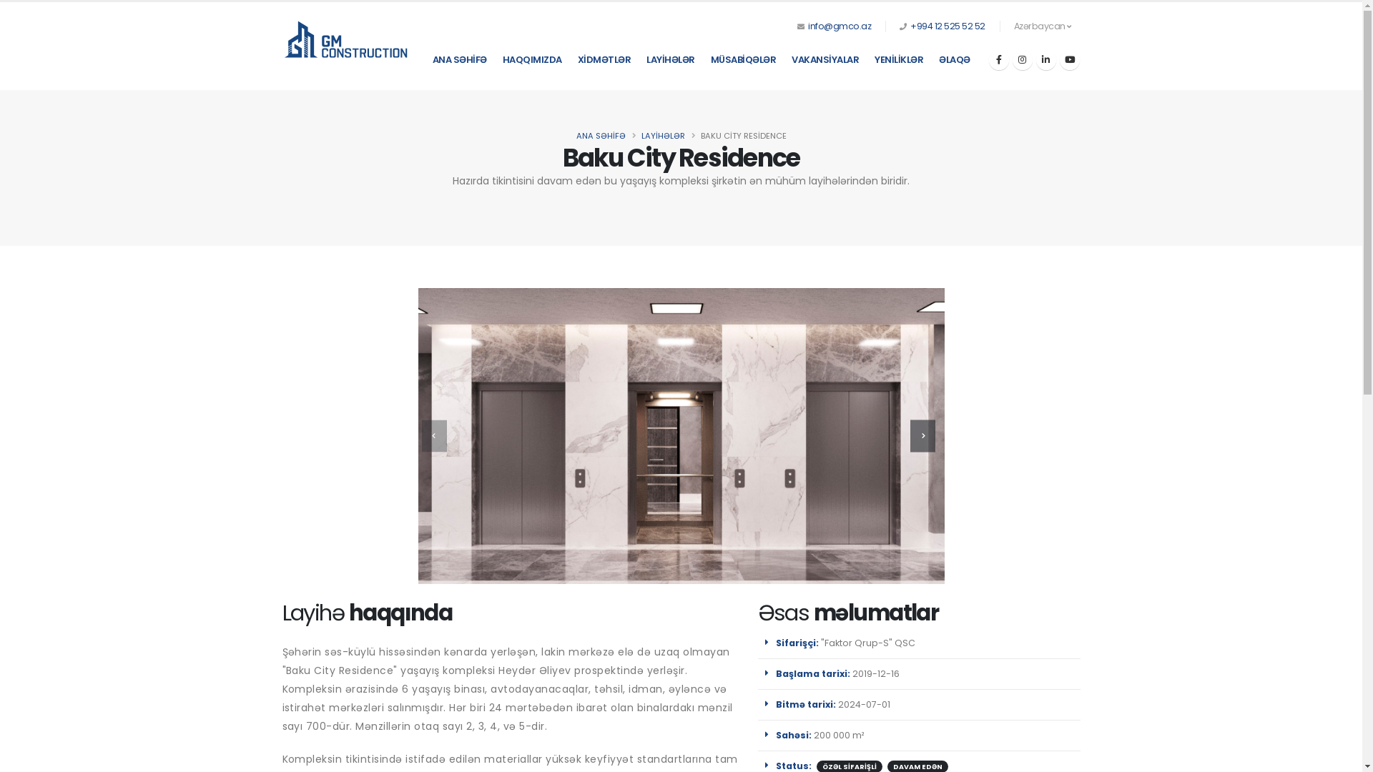  What do you see at coordinates (532, 60) in the screenshot?
I see `HAQQIMIZDA` at bounding box center [532, 60].